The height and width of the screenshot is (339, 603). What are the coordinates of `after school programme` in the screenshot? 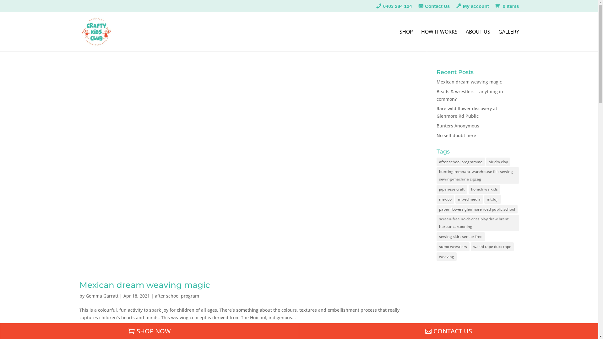 It's located at (461, 162).